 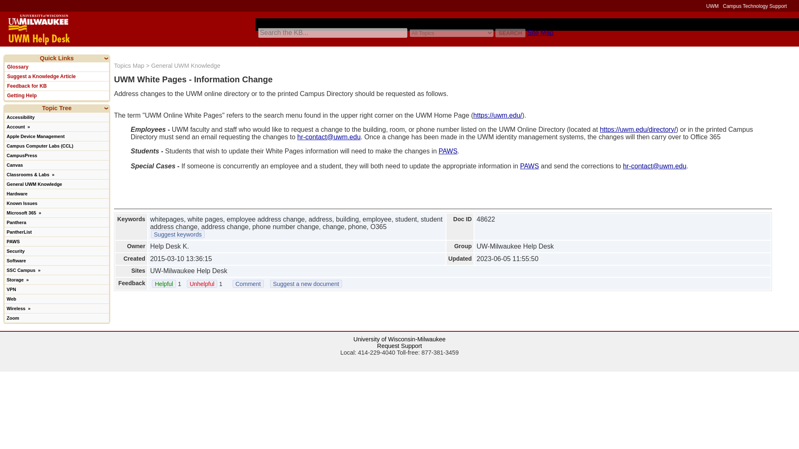 What do you see at coordinates (638, 129) in the screenshot?
I see `Directory` at bounding box center [638, 129].